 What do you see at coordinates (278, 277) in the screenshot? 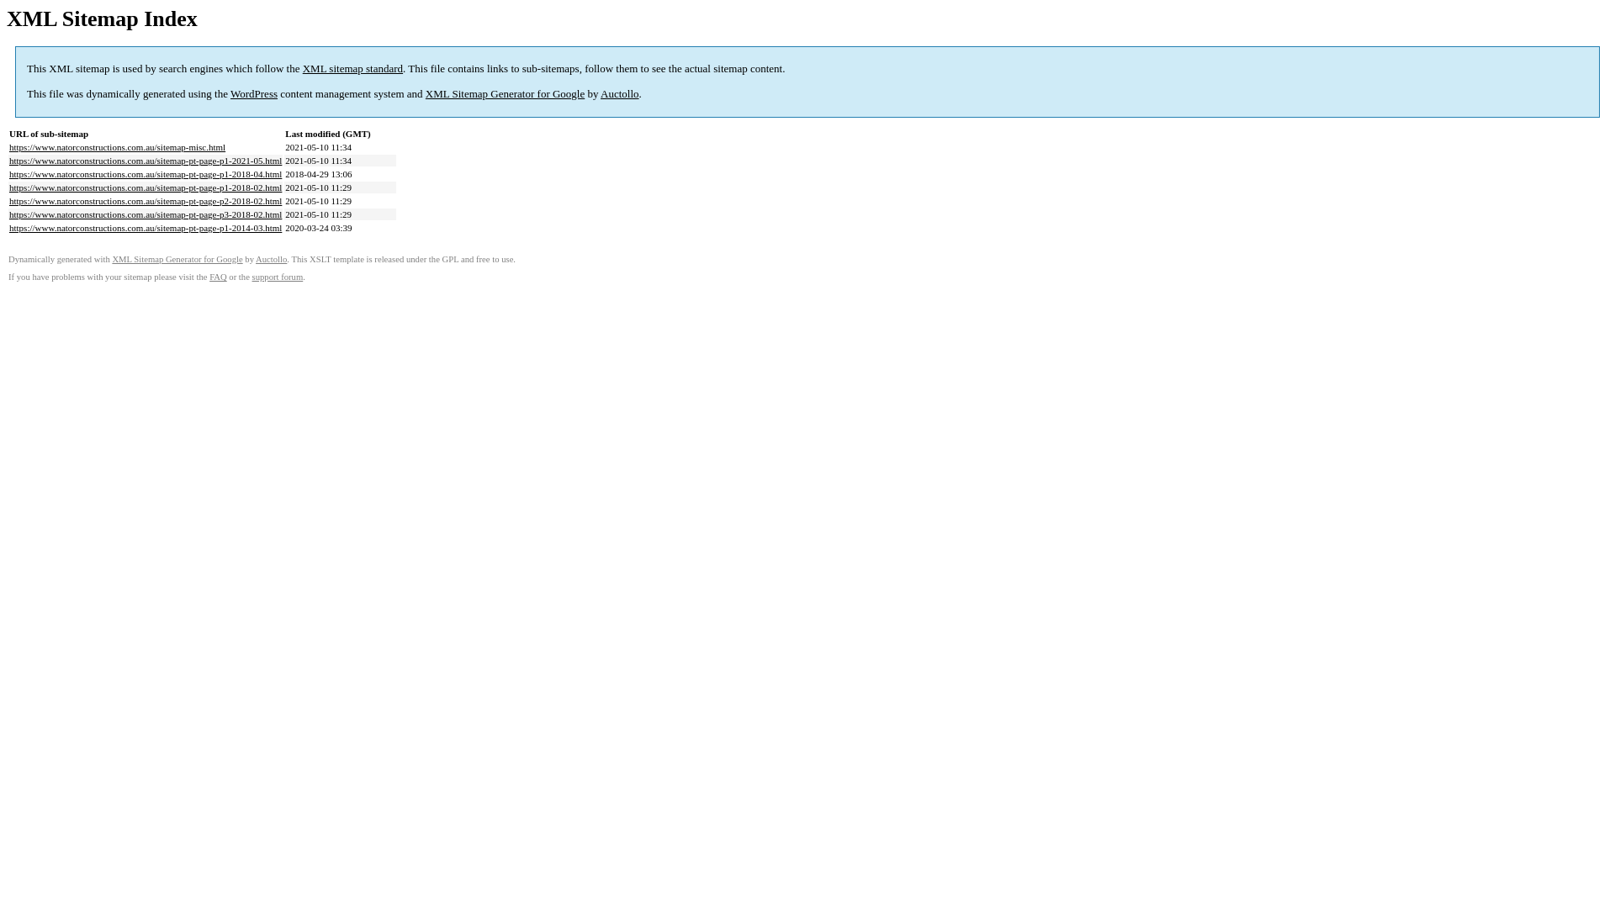
I see `support forum` at bounding box center [278, 277].